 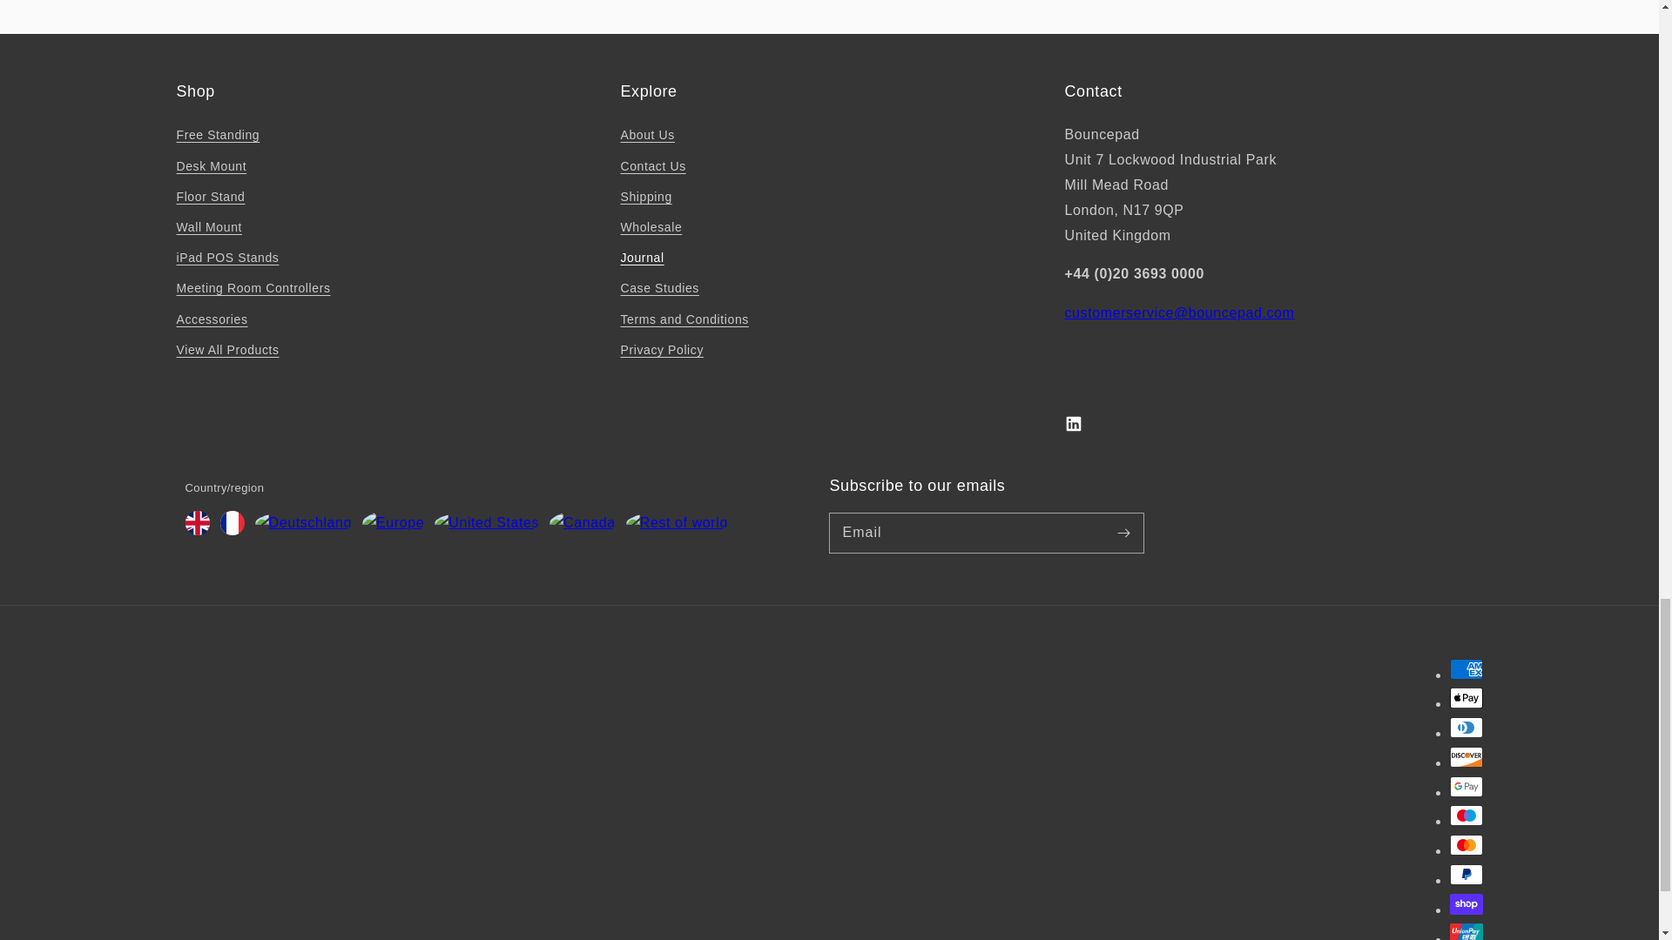 I want to click on Google Pay, so click(x=1465, y=787).